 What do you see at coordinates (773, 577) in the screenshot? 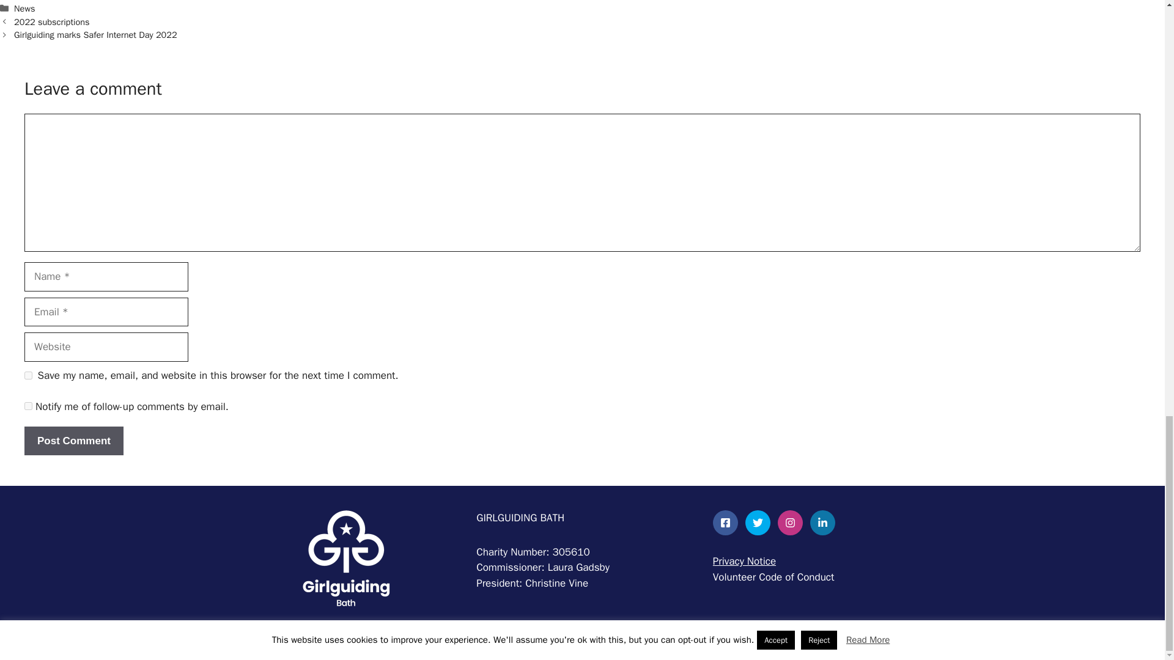
I see `Volunteer Code of Conduct` at bounding box center [773, 577].